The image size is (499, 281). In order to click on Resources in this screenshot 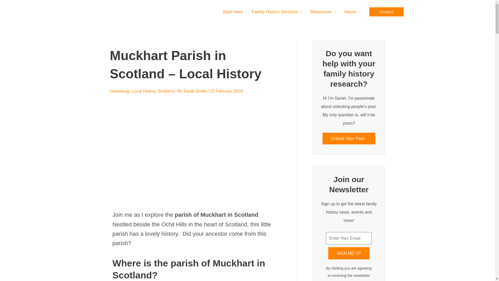, I will do `click(323, 11)`.